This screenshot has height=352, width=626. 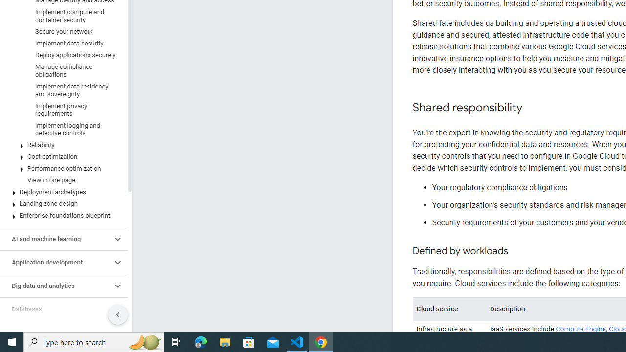 I want to click on Compute Engine, so click(x=581, y=329).